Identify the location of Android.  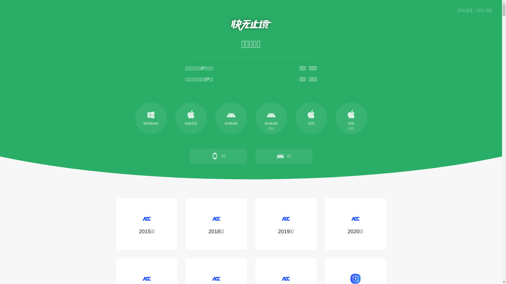
(231, 118).